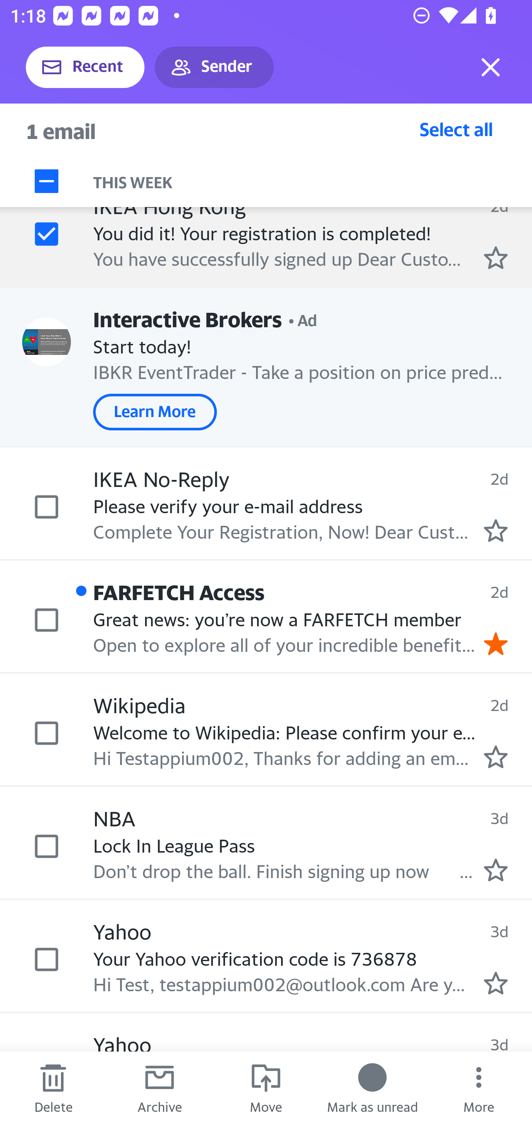 The image size is (532, 1124). I want to click on Remove star., so click(496, 643).